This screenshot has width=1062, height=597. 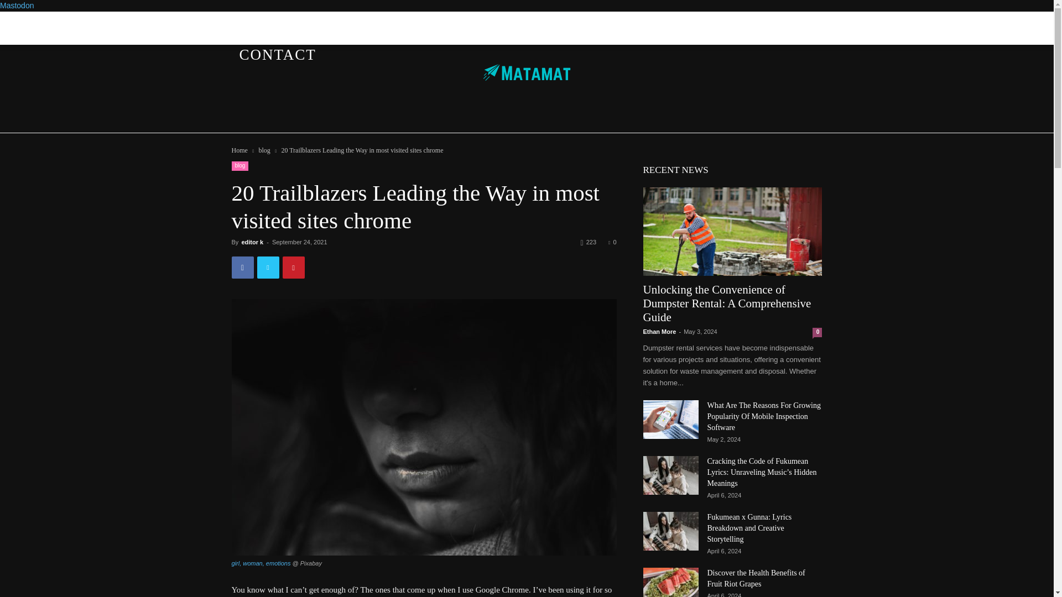 I want to click on FEATURES, so click(x=406, y=25).